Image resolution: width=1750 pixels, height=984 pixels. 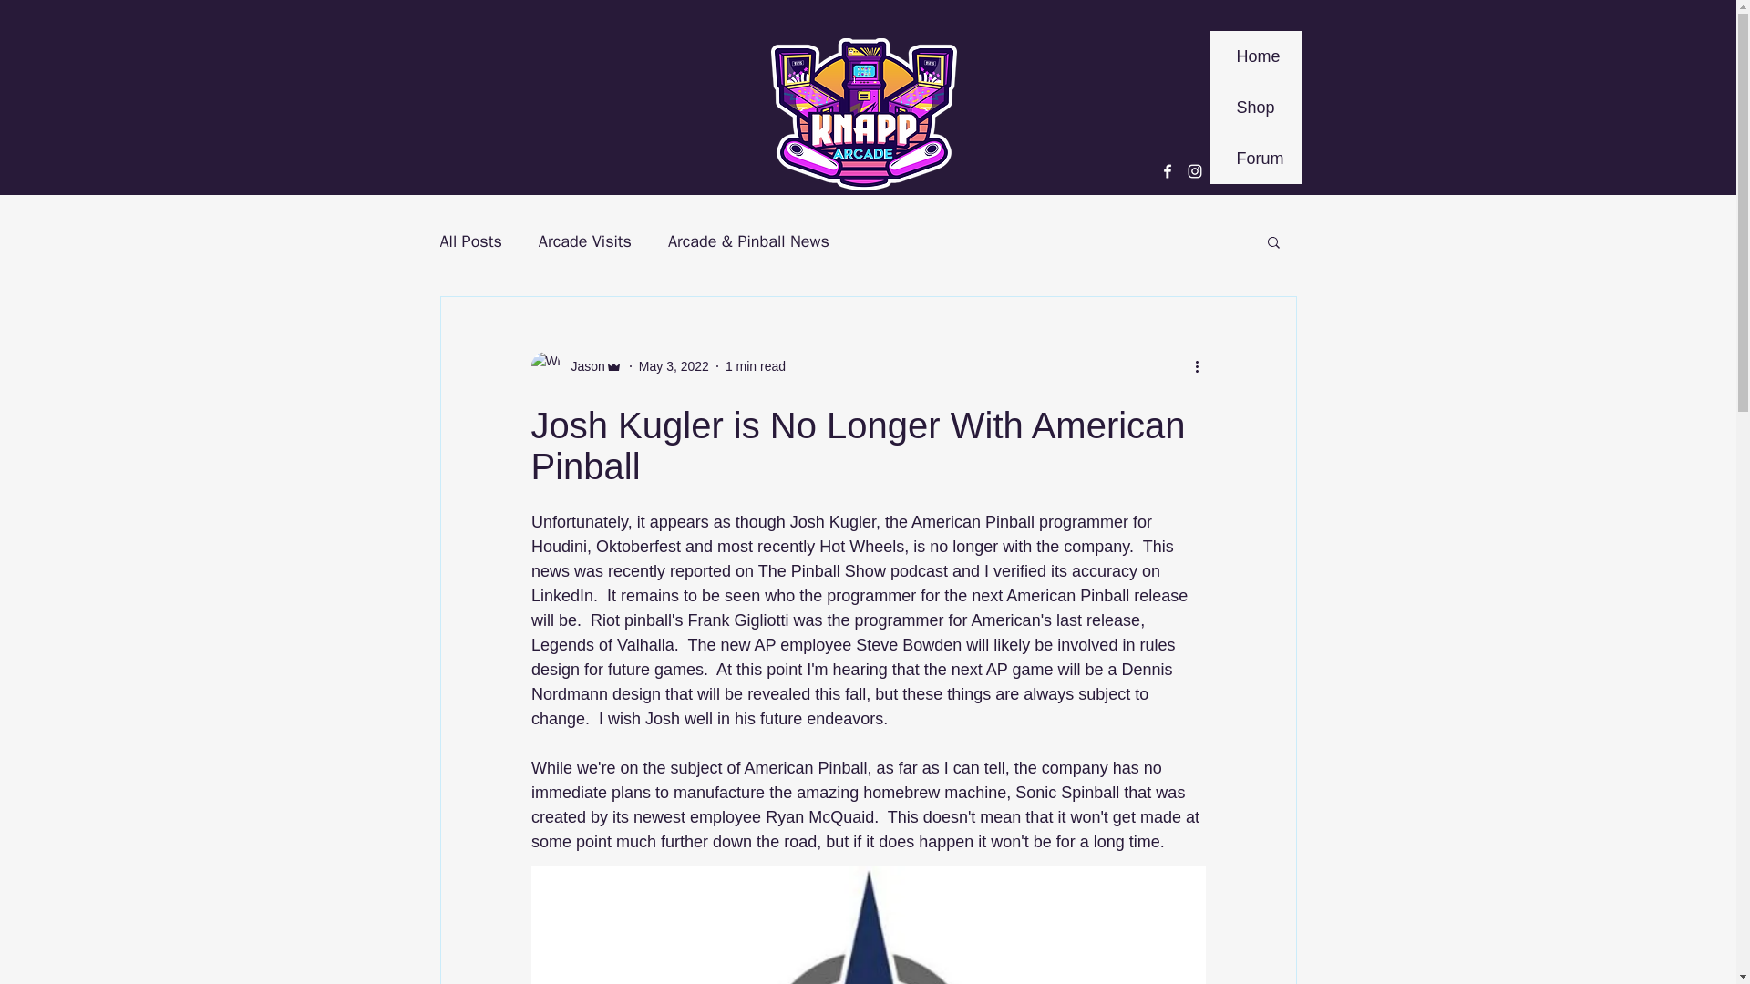 What do you see at coordinates (1255, 107) in the screenshot?
I see `Shop` at bounding box center [1255, 107].